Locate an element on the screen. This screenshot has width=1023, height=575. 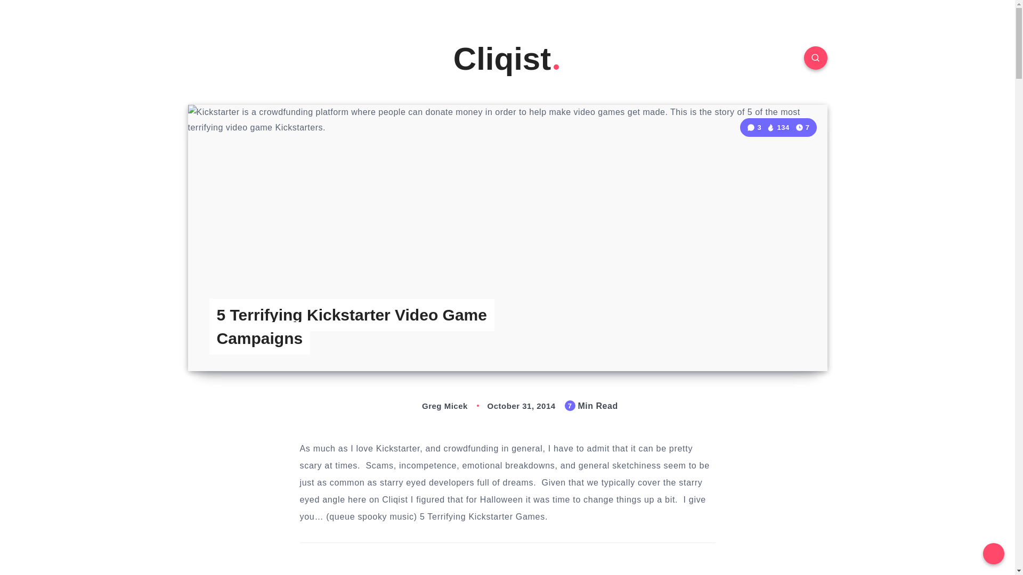
Author: Greg Micek is located at coordinates (433, 406).